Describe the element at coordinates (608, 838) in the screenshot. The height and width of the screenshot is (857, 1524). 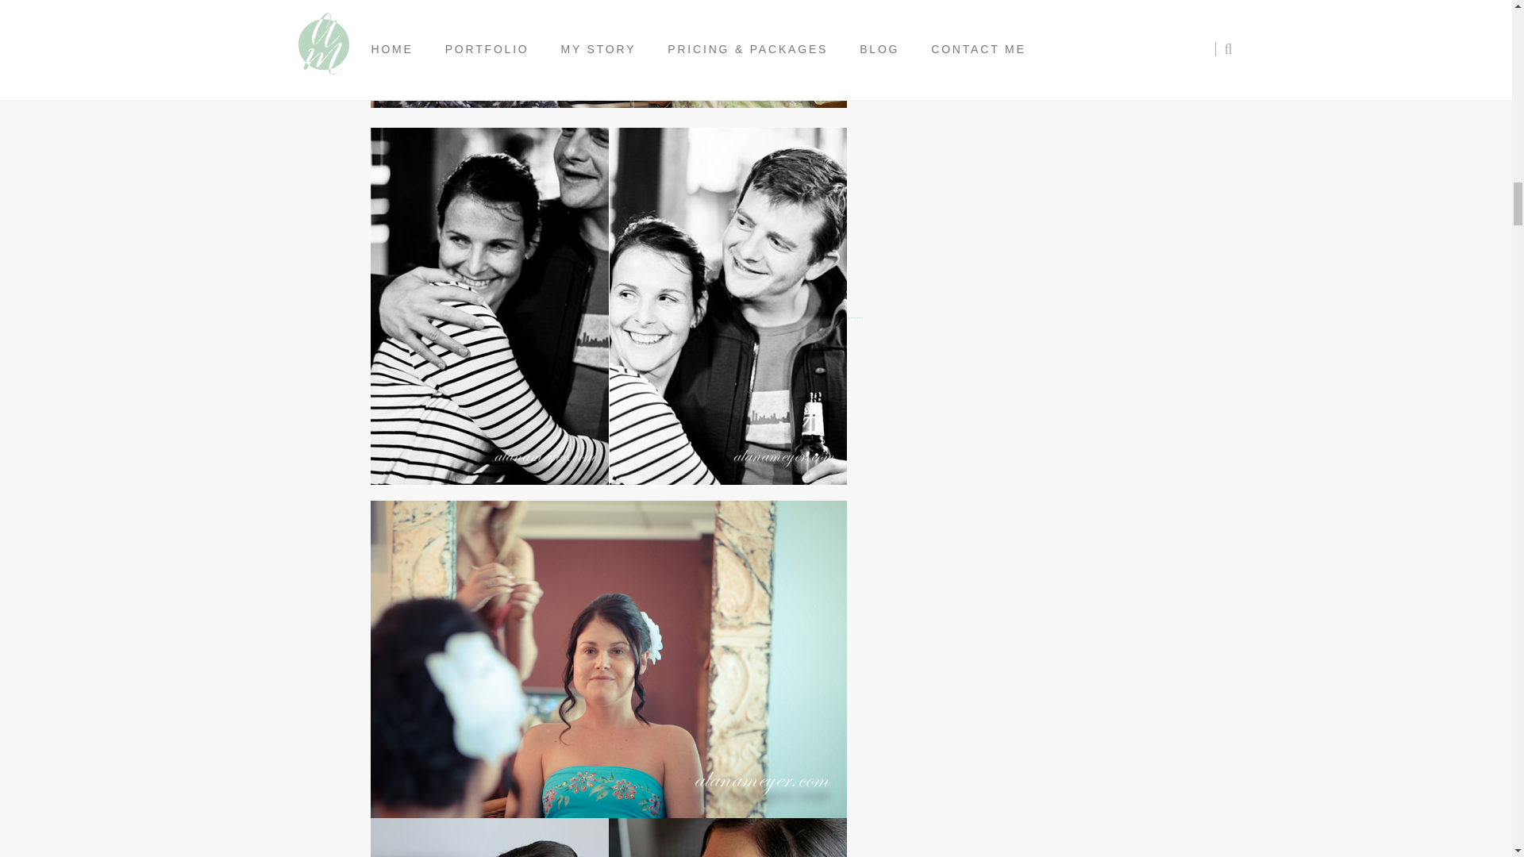
I see `beauty` at that location.